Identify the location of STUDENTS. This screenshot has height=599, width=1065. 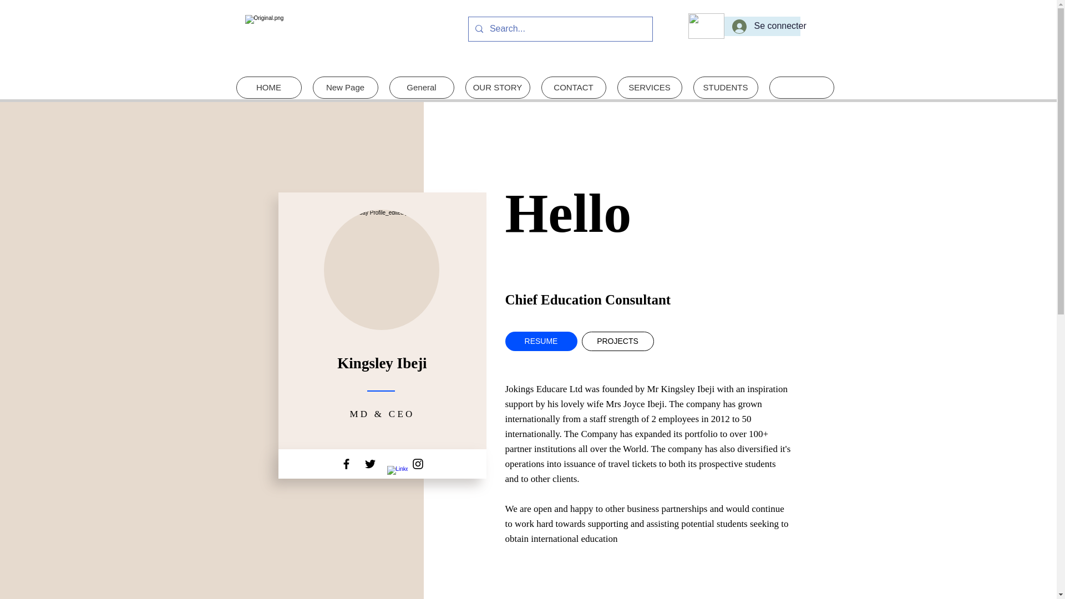
(726, 88).